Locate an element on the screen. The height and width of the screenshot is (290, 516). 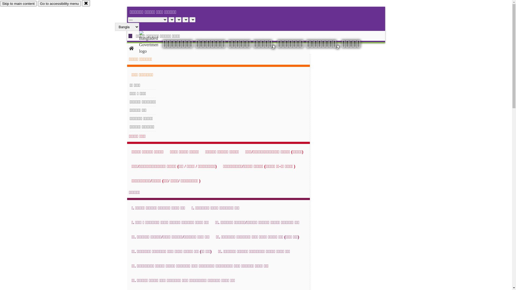
Go to accessibility menu is located at coordinates (59, 4).